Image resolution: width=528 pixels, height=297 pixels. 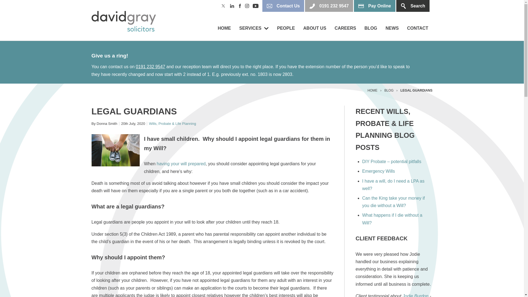 I want to click on Follow David Gray LLP on Twitter, so click(x=225, y=6).